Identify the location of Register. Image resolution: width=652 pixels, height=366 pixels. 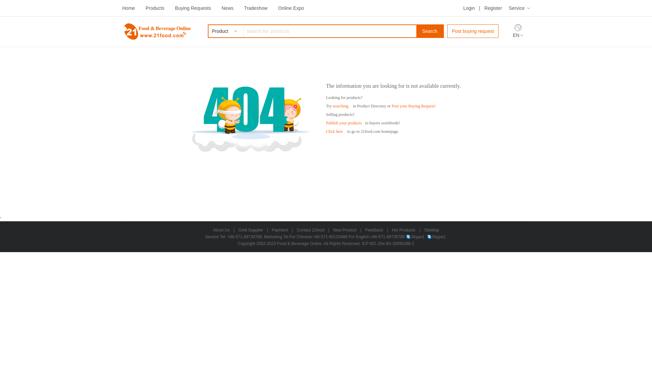
(493, 8).